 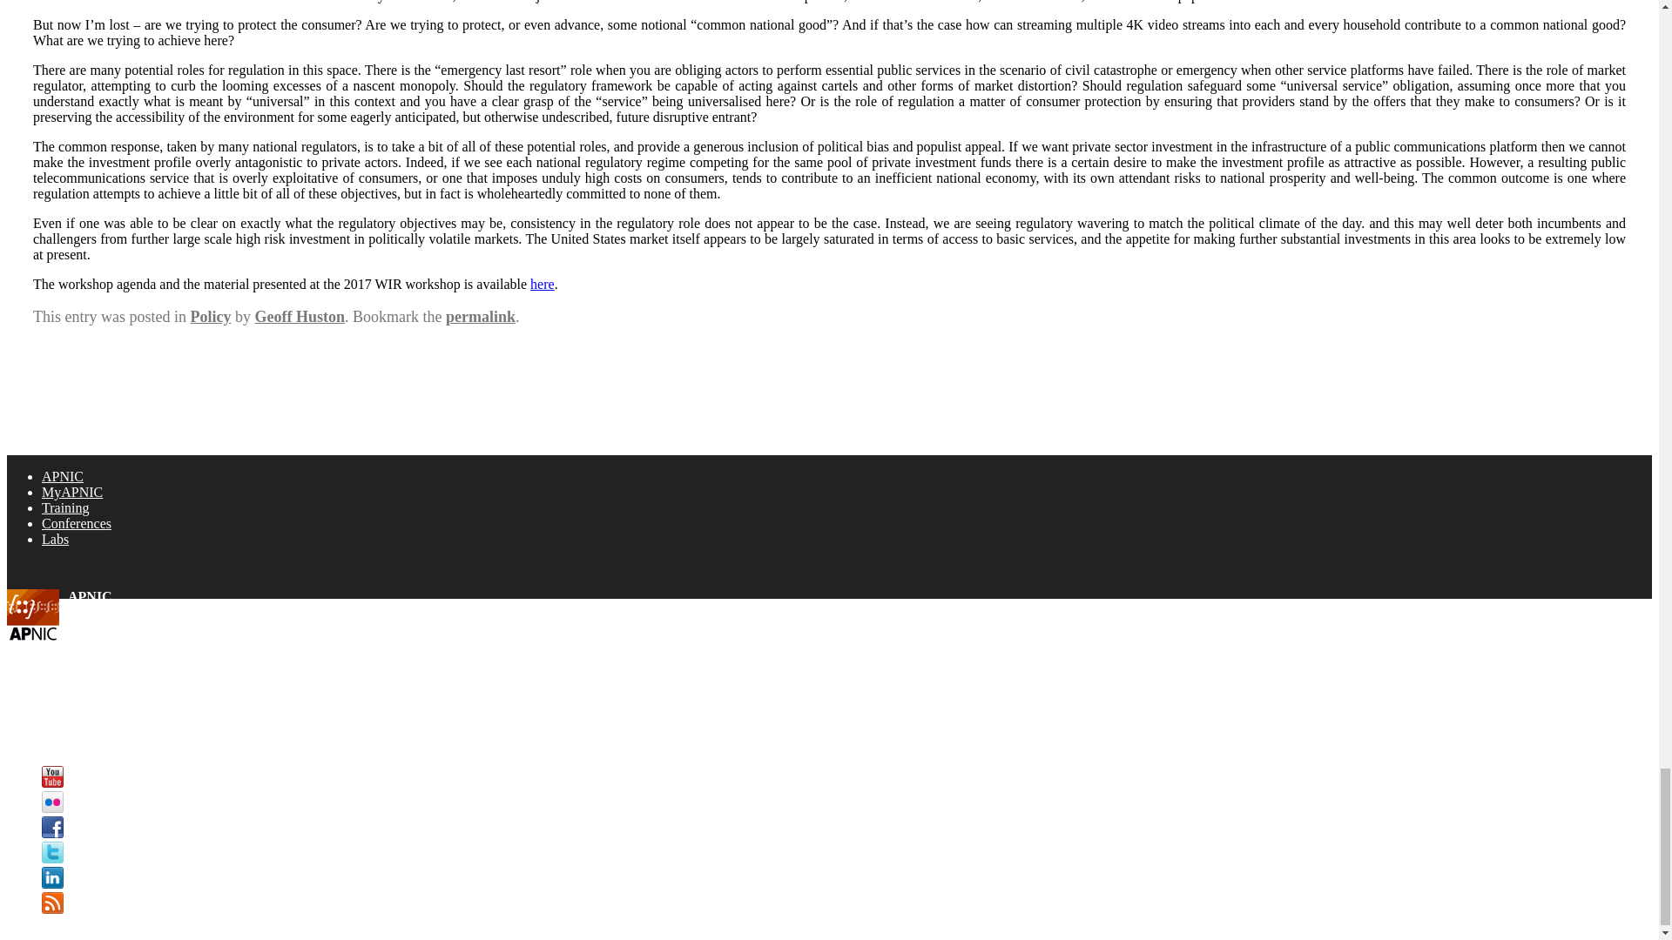 I want to click on Conferences, so click(x=77, y=523).